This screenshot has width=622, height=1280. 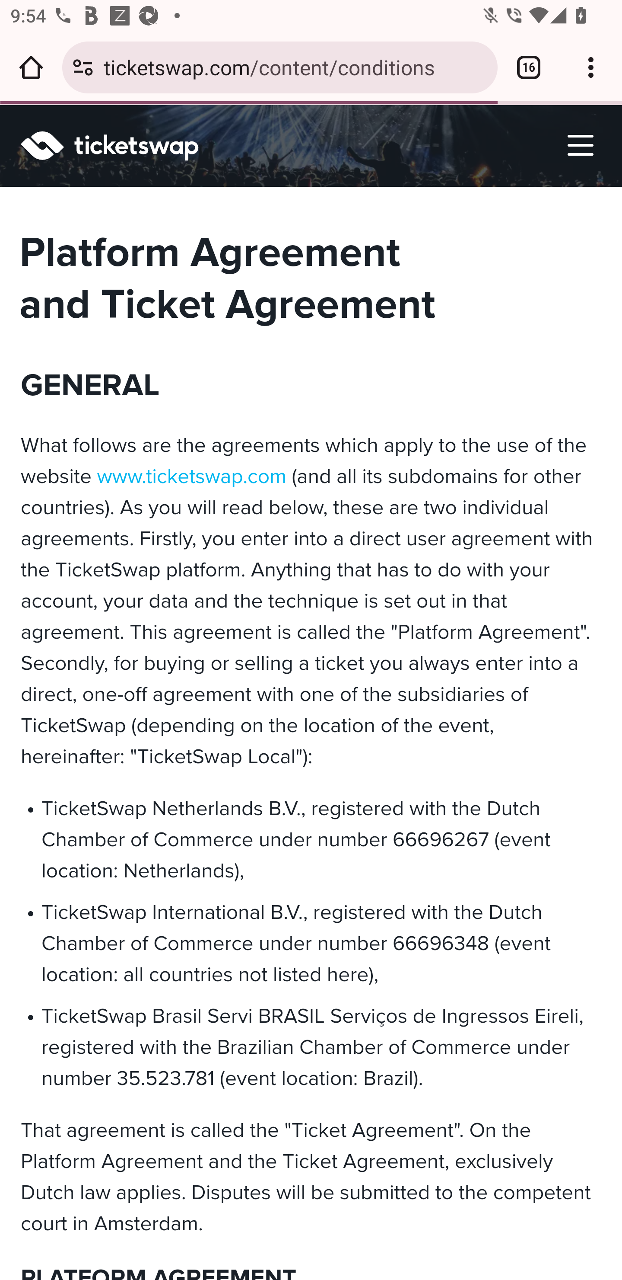 What do you see at coordinates (591, 67) in the screenshot?
I see `Customize and control Google Chrome` at bounding box center [591, 67].